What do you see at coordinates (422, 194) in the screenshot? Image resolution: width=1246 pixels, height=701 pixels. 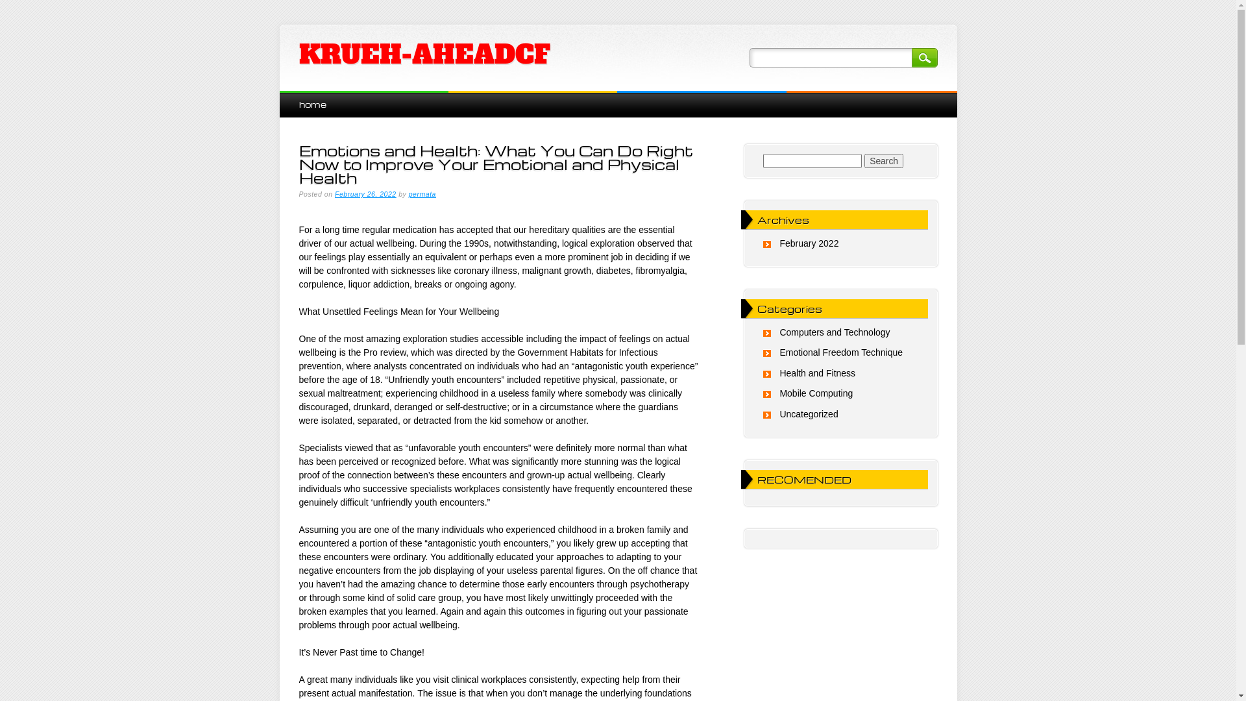 I see `permata` at bounding box center [422, 194].